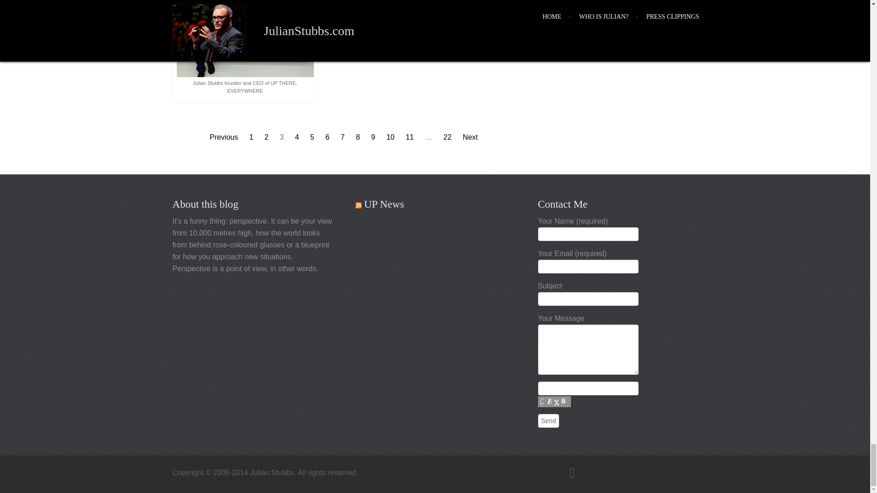  What do you see at coordinates (223, 137) in the screenshot?
I see `Previous` at bounding box center [223, 137].